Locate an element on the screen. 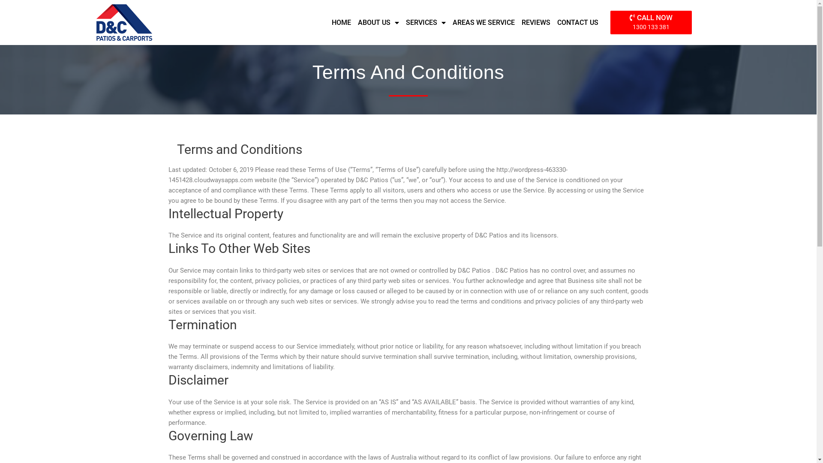  CONTACT US is located at coordinates (578, 22).